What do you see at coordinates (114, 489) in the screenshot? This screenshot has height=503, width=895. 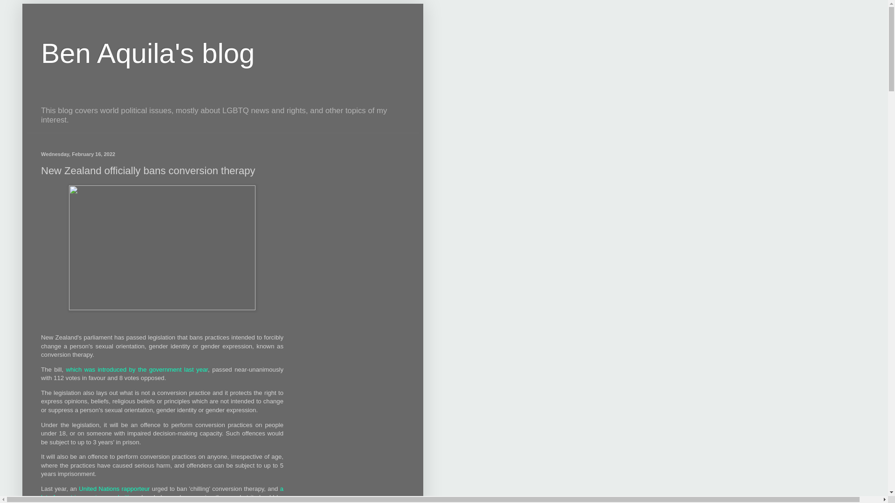 I see `United Nations rapporteur` at bounding box center [114, 489].